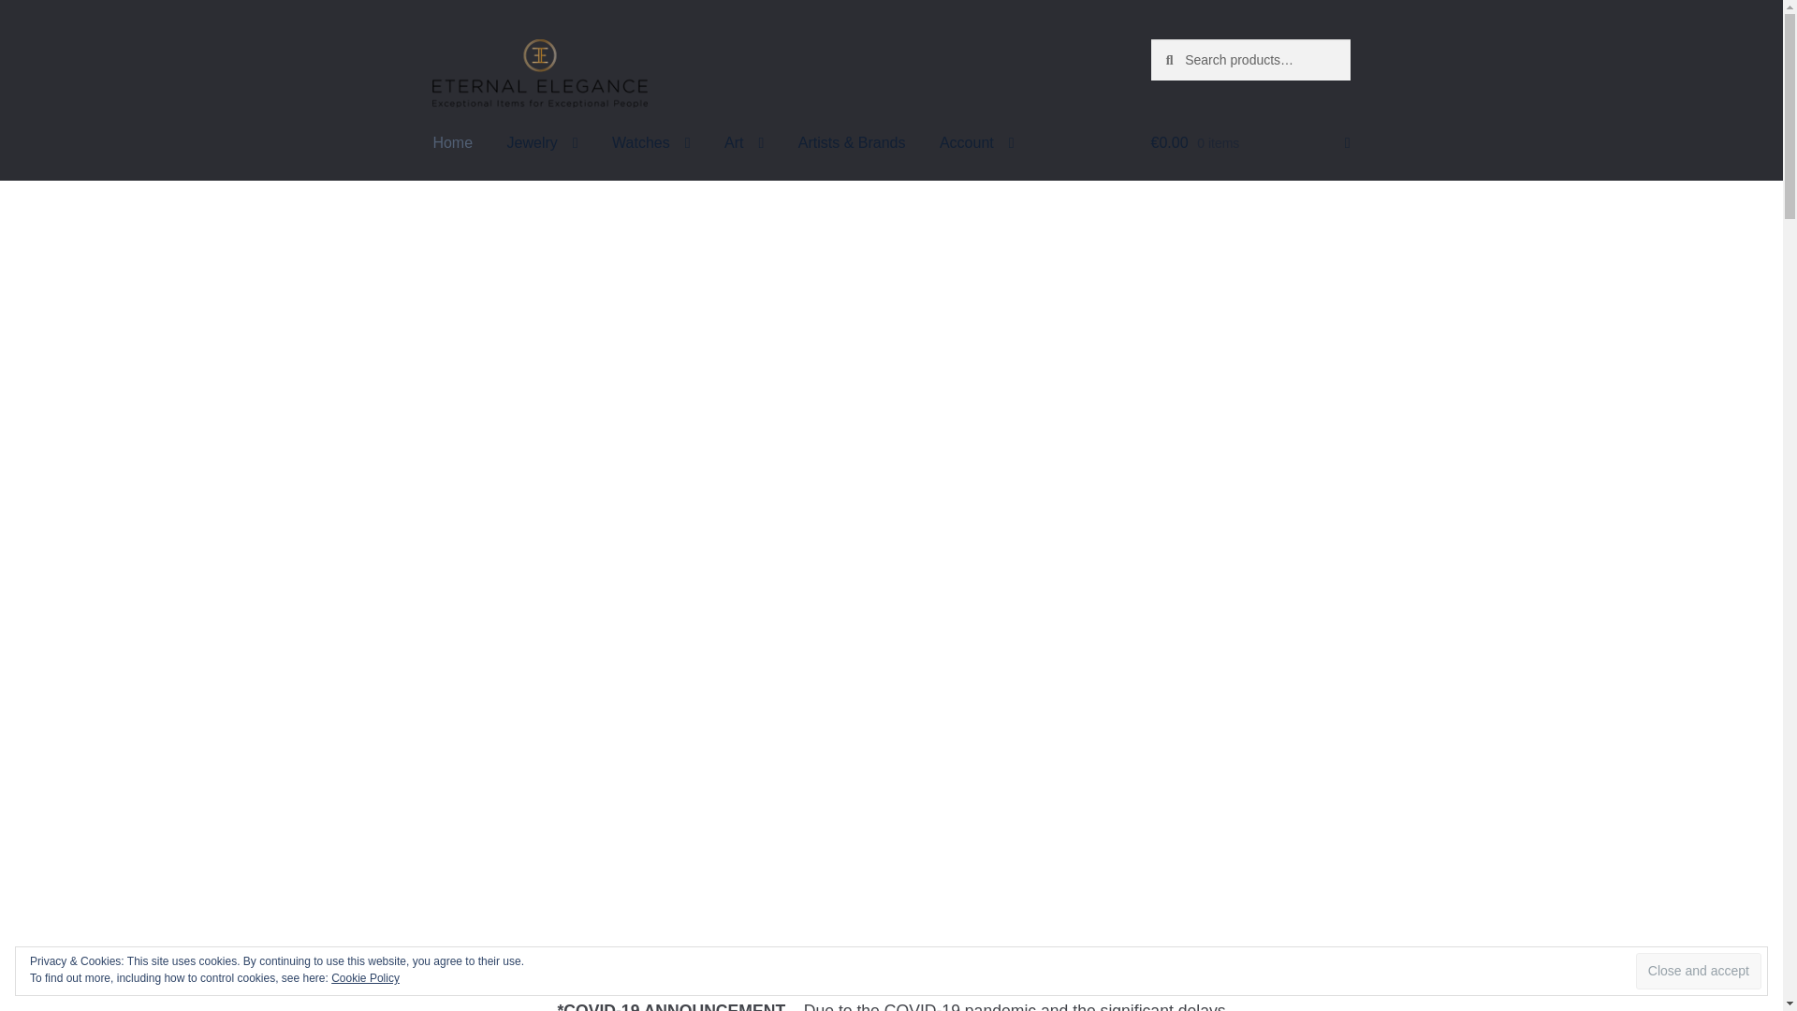 Image resolution: width=1797 pixels, height=1011 pixels. Describe the element at coordinates (1250, 144) in the screenshot. I see `View your shopping cart` at that location.